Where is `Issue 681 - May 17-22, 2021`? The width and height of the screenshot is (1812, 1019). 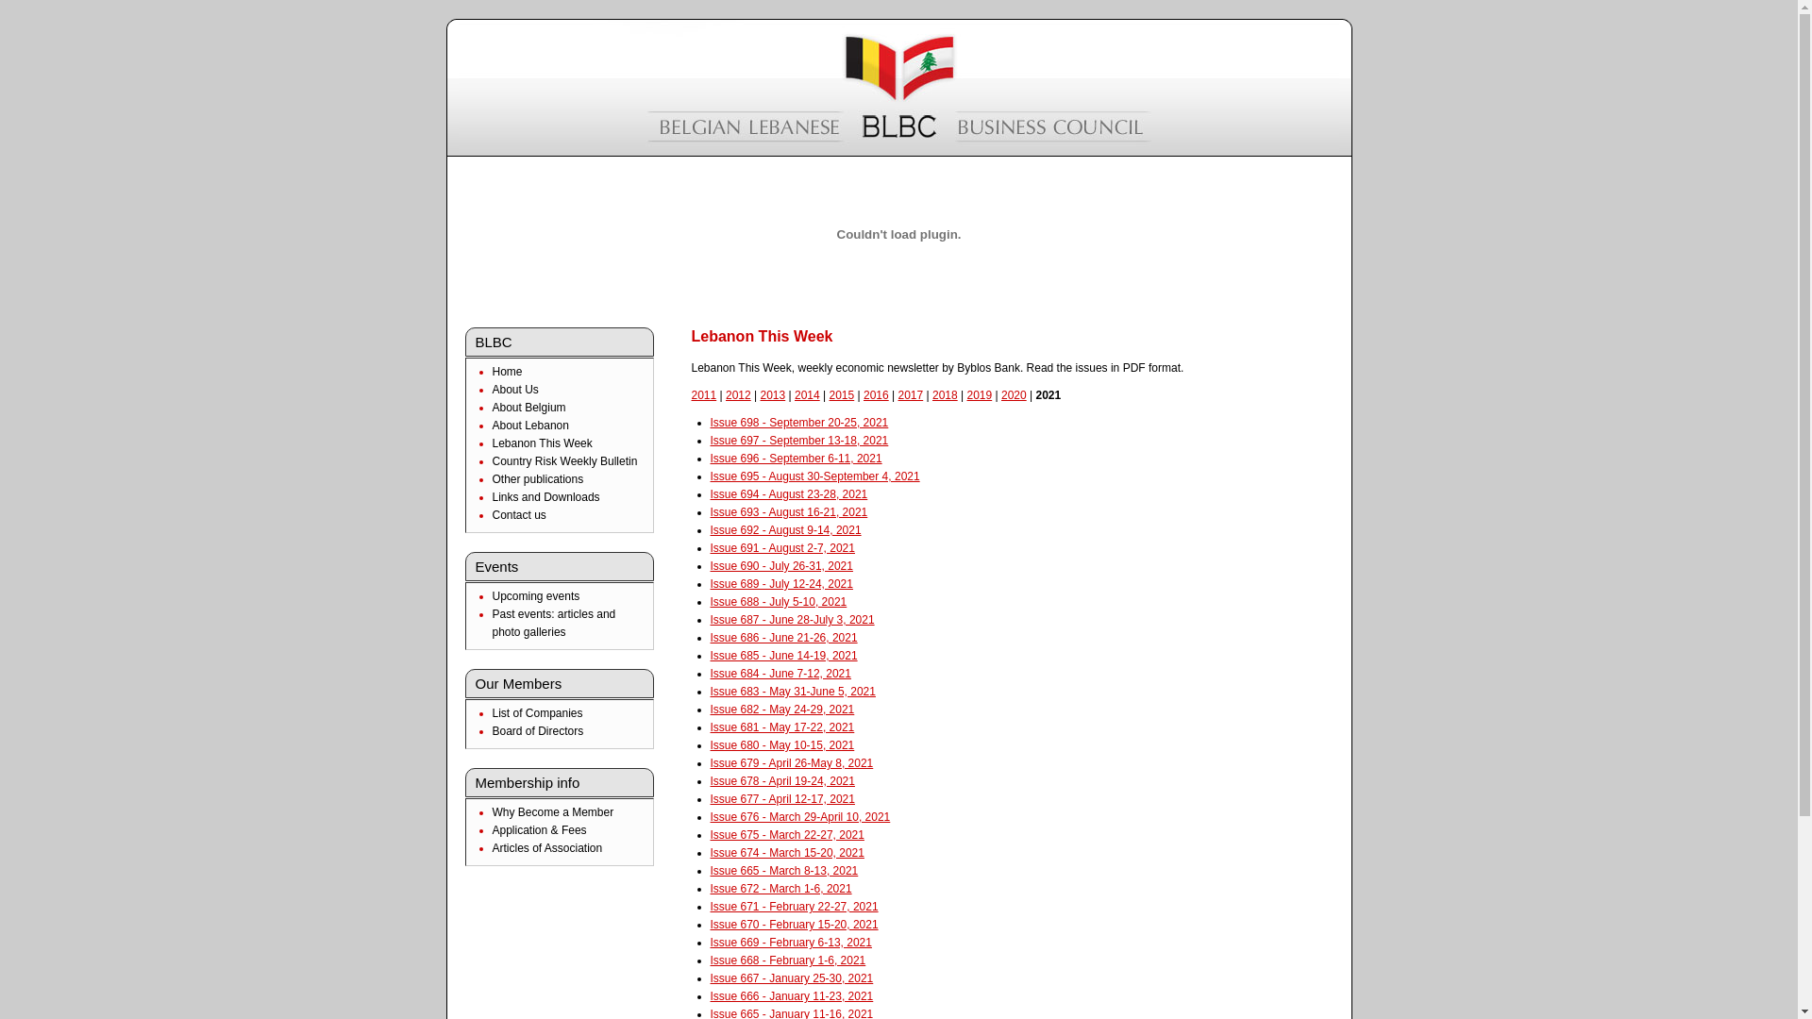
Issue 681 - May 17-22, 2021 is located at coordinates (781, 727).